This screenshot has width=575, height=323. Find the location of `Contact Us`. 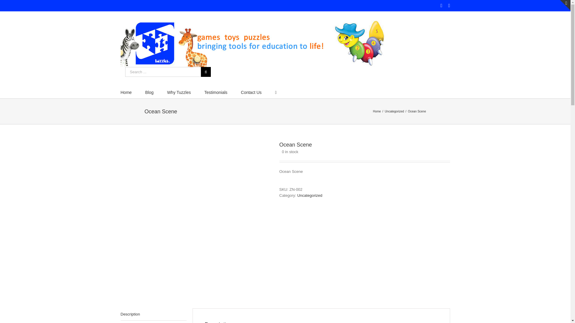

Contact Us is located at coordinates (251, 92).